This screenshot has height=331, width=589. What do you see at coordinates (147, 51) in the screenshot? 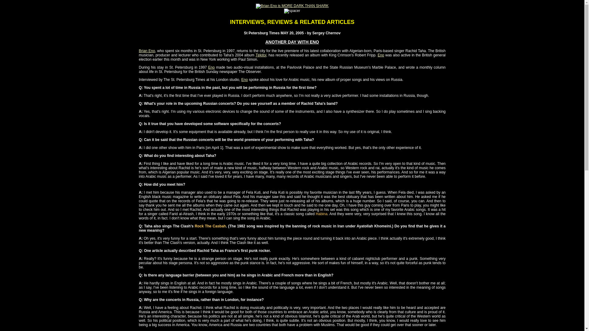
I see `Brian Eno` at bounding box center [147, 51].